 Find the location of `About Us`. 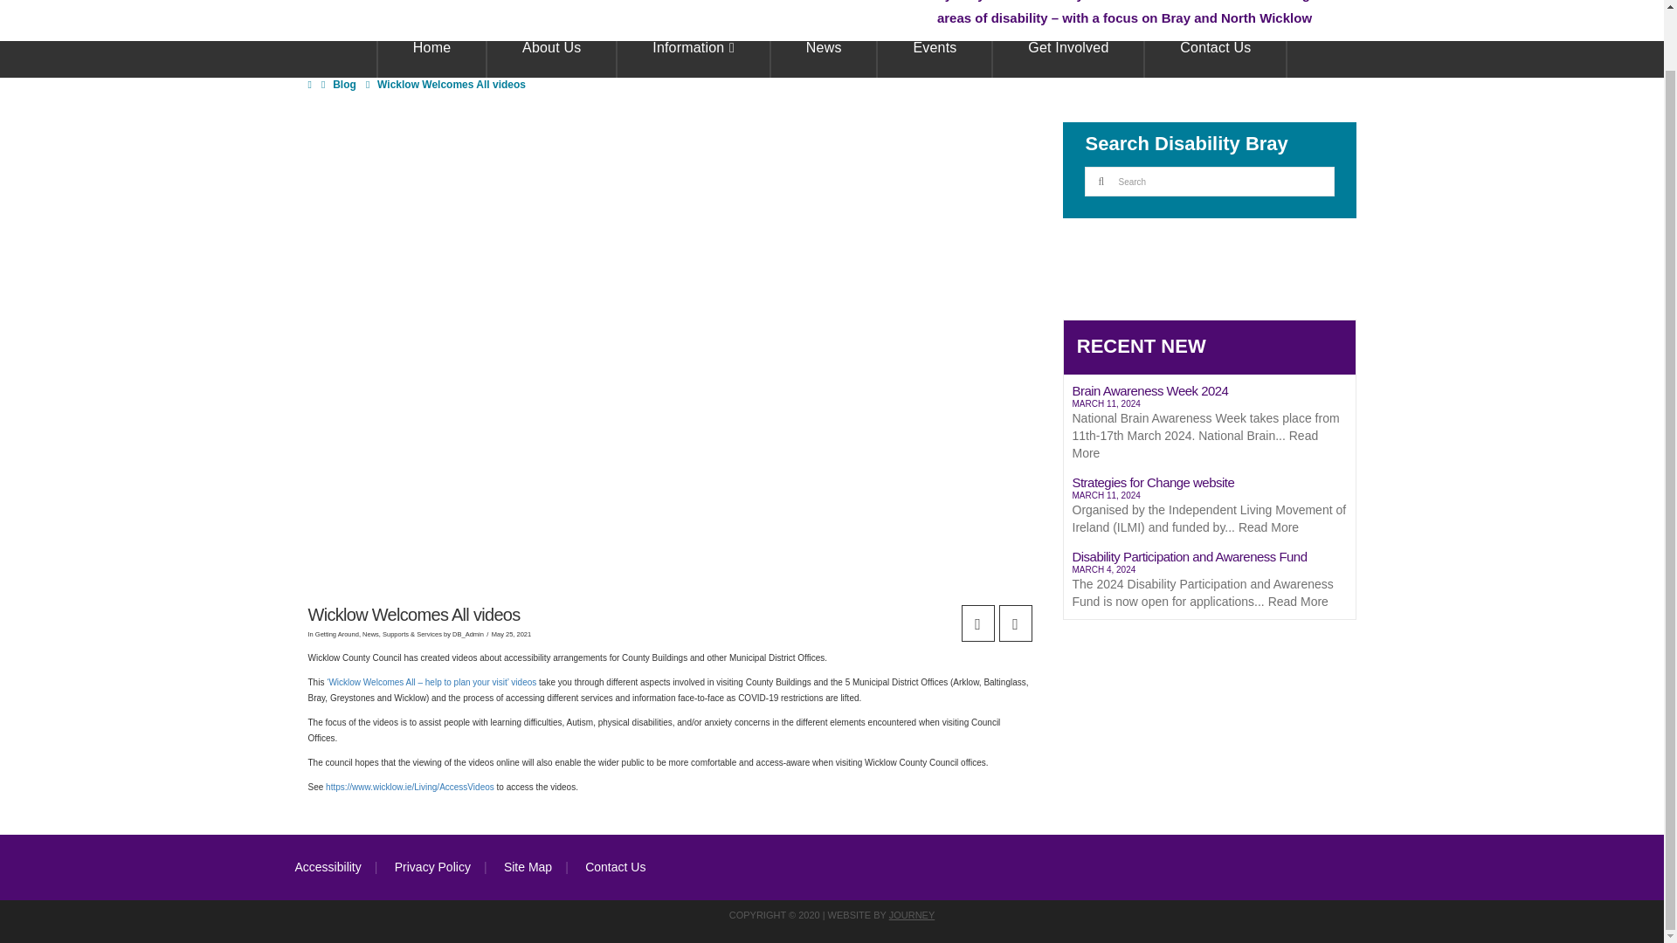

About Us is located at coordinates (552, 59).